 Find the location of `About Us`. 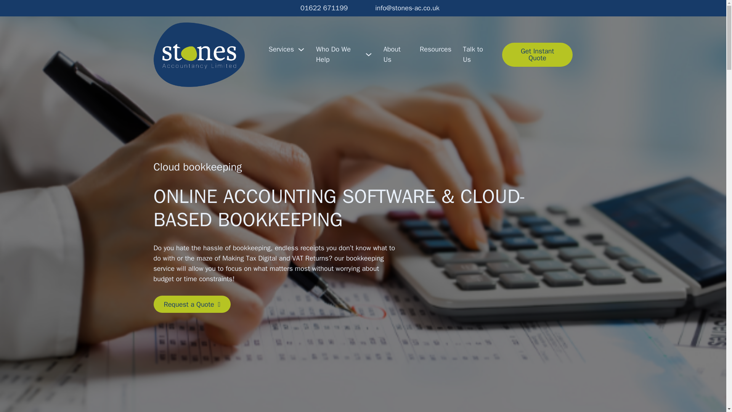

About Us is located at coordinates (396, 54).